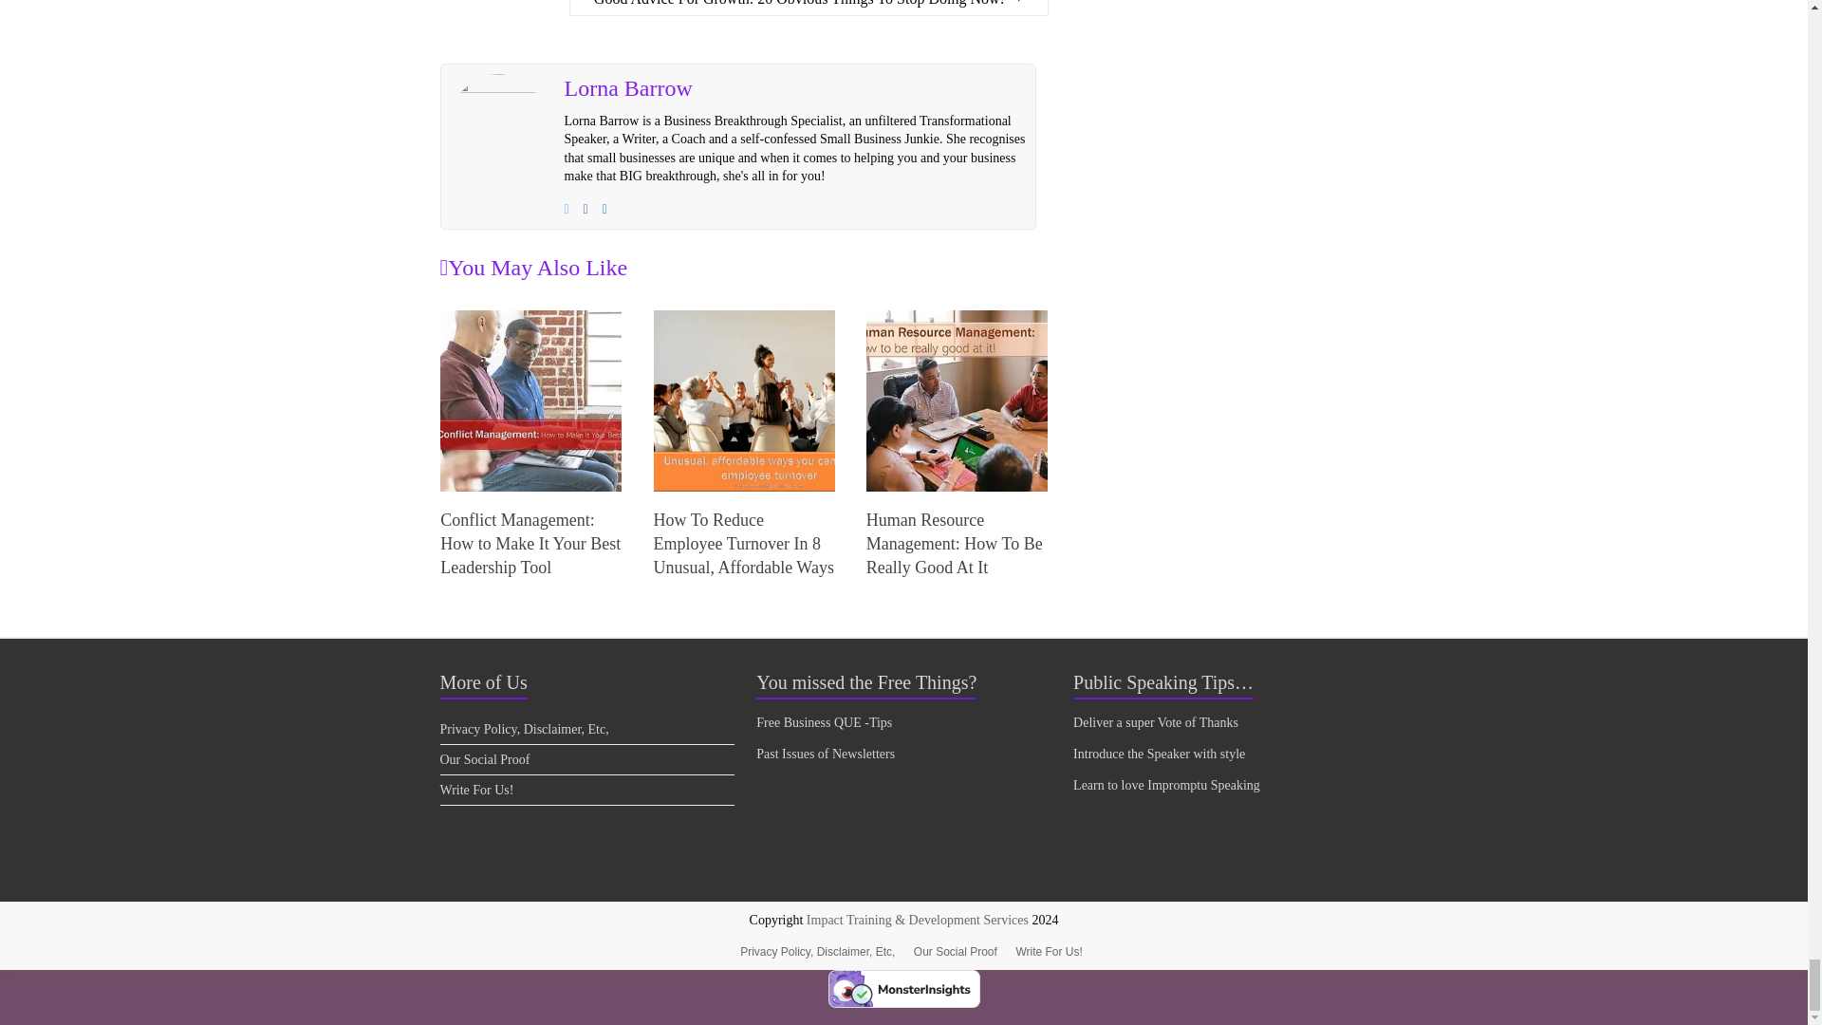 This screenshot has width=1822, height=1025. Describe the element at coordinates (955, 543) in the screenshot. I see `Human Resource Management: How To Be Really Good At It` at that location.